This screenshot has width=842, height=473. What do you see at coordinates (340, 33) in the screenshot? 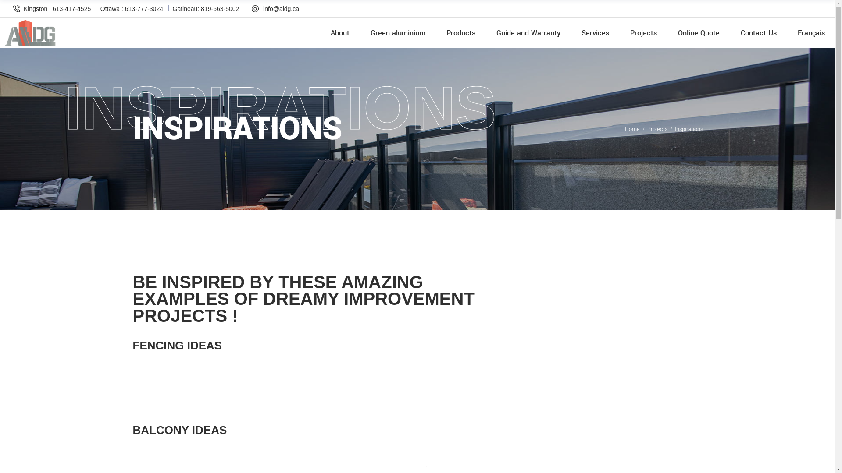
I see `About` at bounding box center [340, 33].